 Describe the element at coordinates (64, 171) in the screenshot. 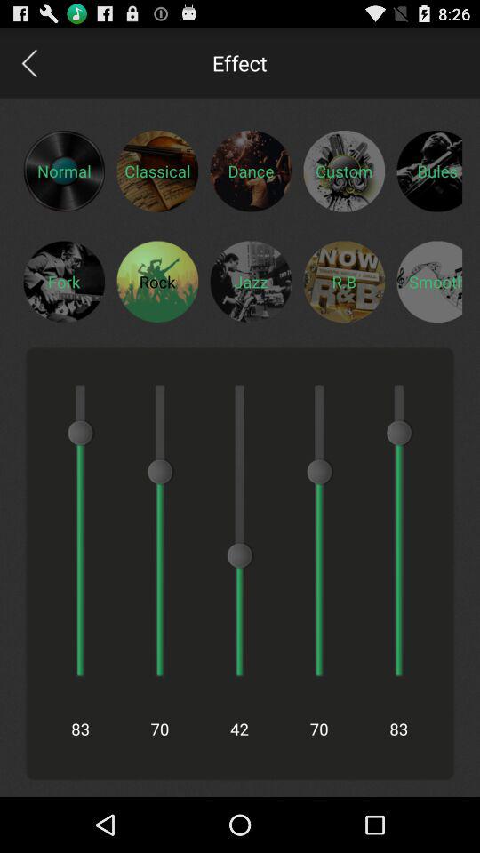

I see `normal` at that location.